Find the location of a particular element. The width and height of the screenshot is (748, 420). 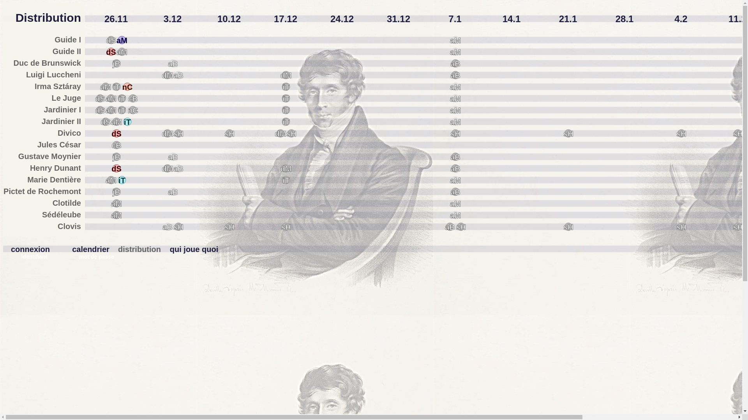

aB is located at coordinates (455, 157).